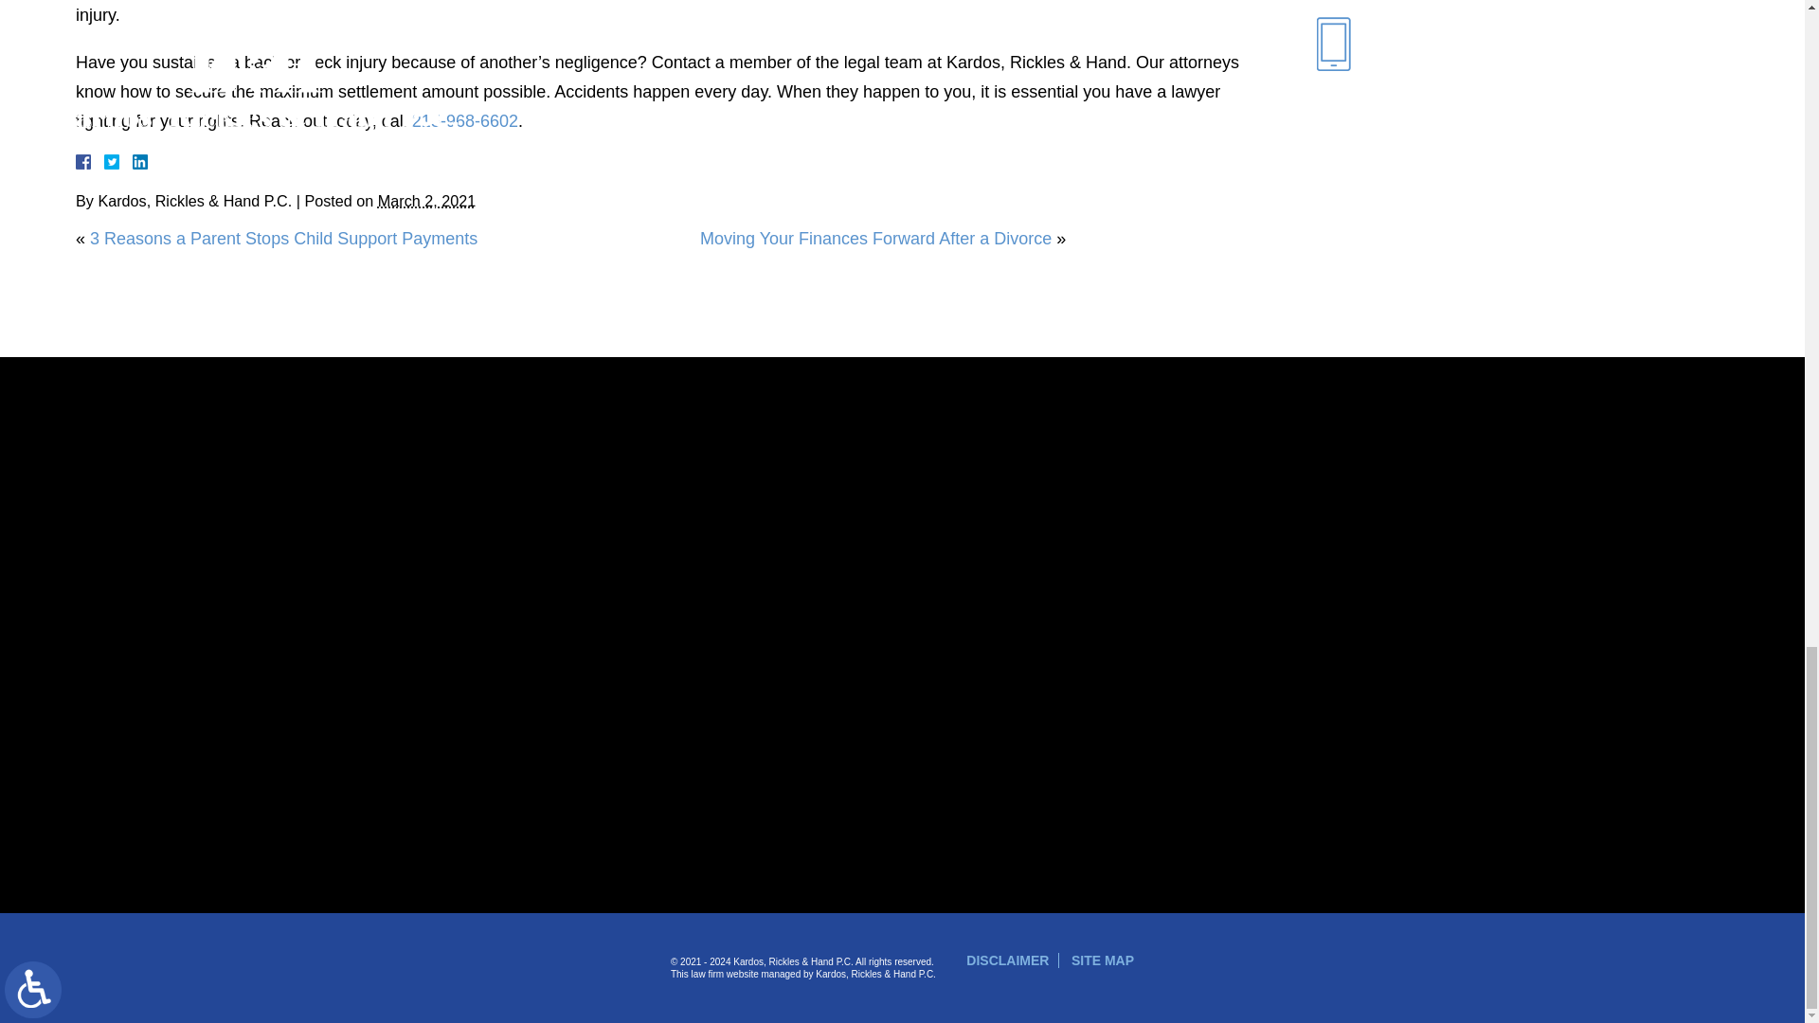  Describe the element at coordinates (119, 162) in the screenshot. I see `Twitter` at that location.